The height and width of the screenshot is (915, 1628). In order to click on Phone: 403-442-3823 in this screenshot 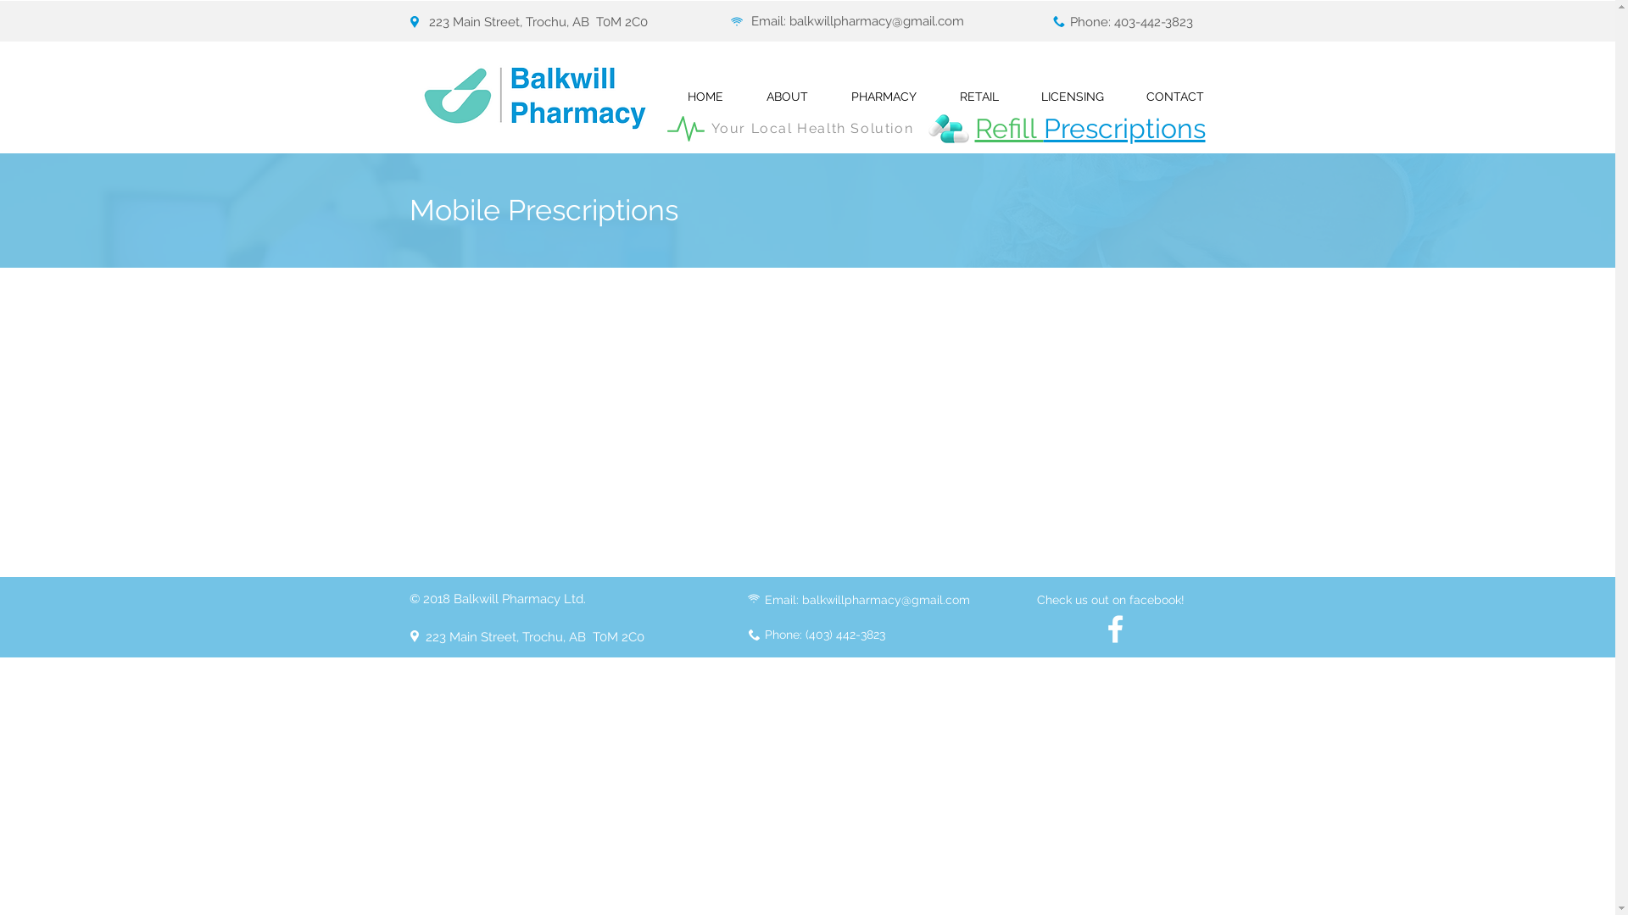, I will do `click(1131, 22)`.